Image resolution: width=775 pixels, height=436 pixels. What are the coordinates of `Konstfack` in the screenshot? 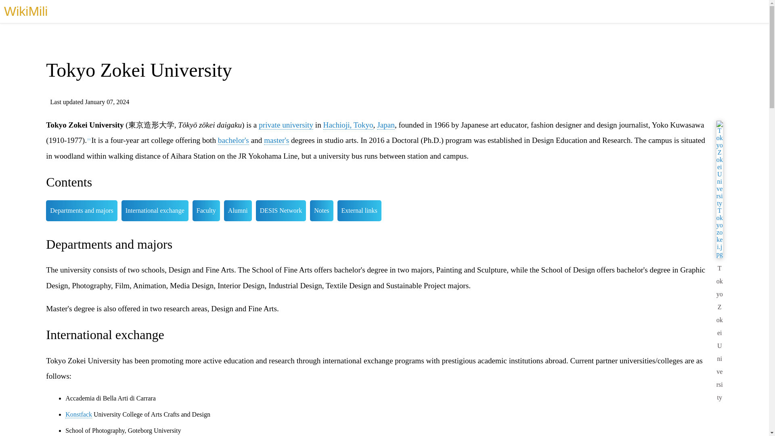 It's located at (78, 414).